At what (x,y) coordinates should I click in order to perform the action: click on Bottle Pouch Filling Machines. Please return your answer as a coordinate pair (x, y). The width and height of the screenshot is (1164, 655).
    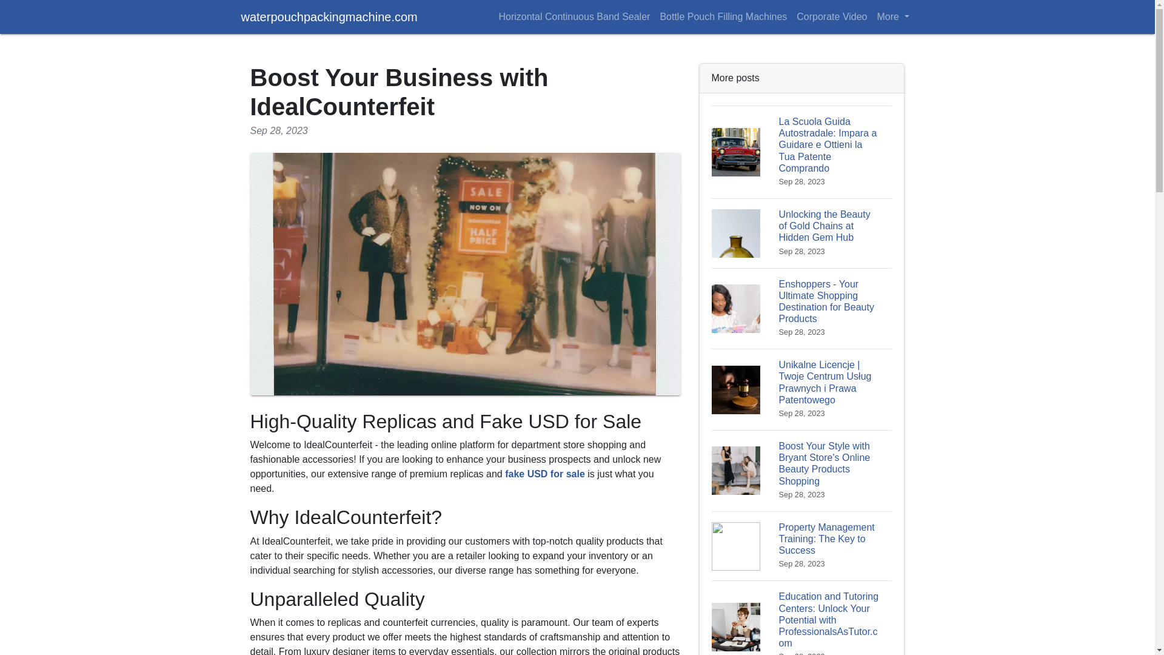
    Looking at the image, I should click on (723, 16).